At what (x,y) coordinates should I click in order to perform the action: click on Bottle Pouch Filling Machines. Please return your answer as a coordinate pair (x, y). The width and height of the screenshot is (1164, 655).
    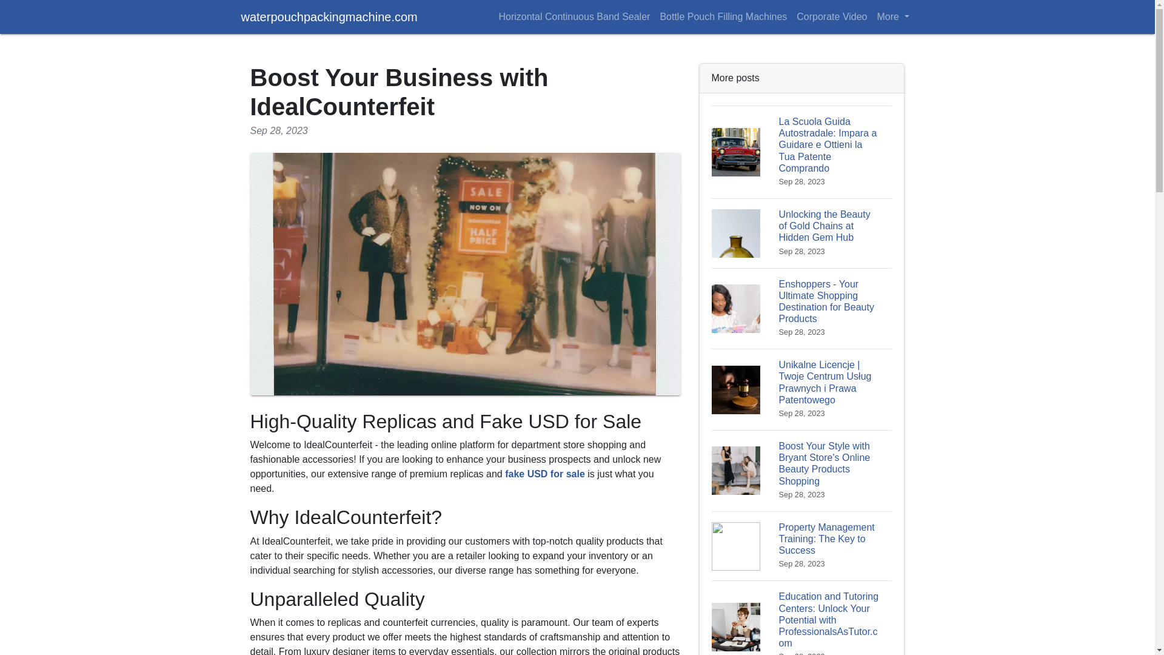
    Looking at the image, I should click on (723, 16).